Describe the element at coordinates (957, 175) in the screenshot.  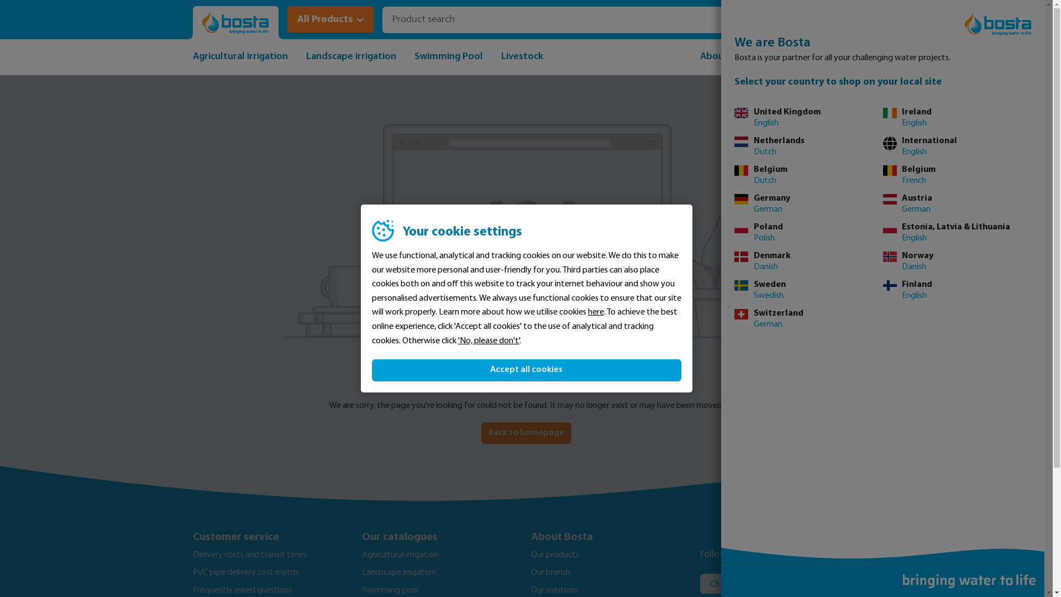
I see `Belgium
French` at that location.